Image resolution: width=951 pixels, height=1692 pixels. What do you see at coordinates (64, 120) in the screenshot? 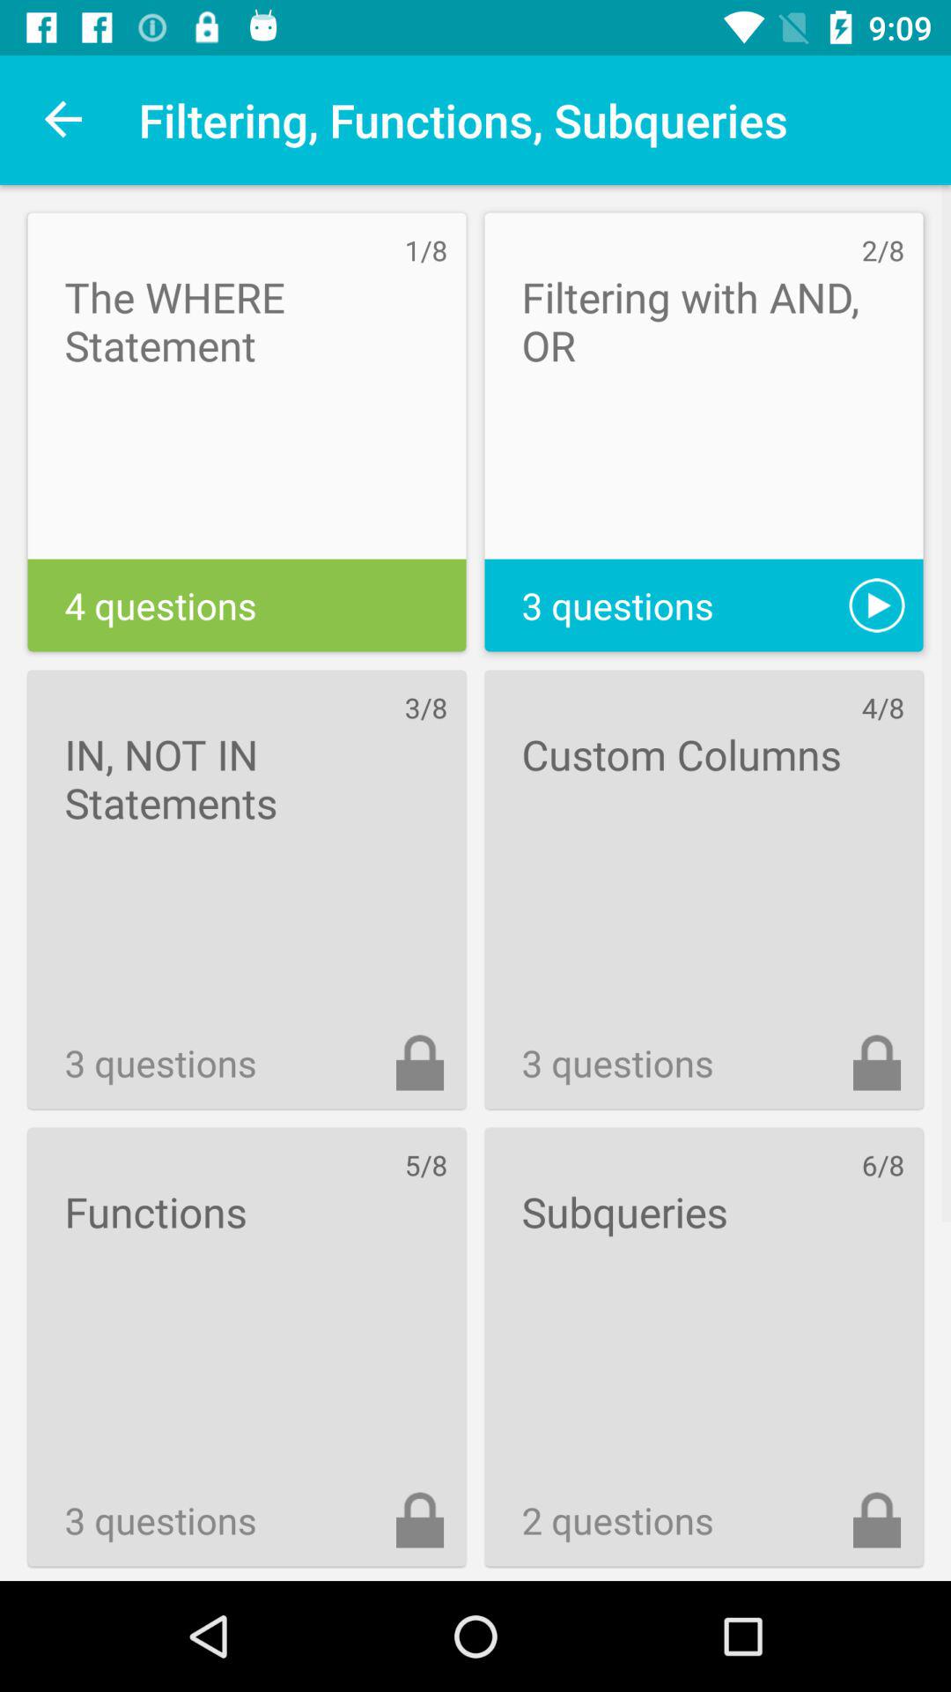
I see `open the item next to the filtering, functions, subqueries` at bounding box center [64, 120].